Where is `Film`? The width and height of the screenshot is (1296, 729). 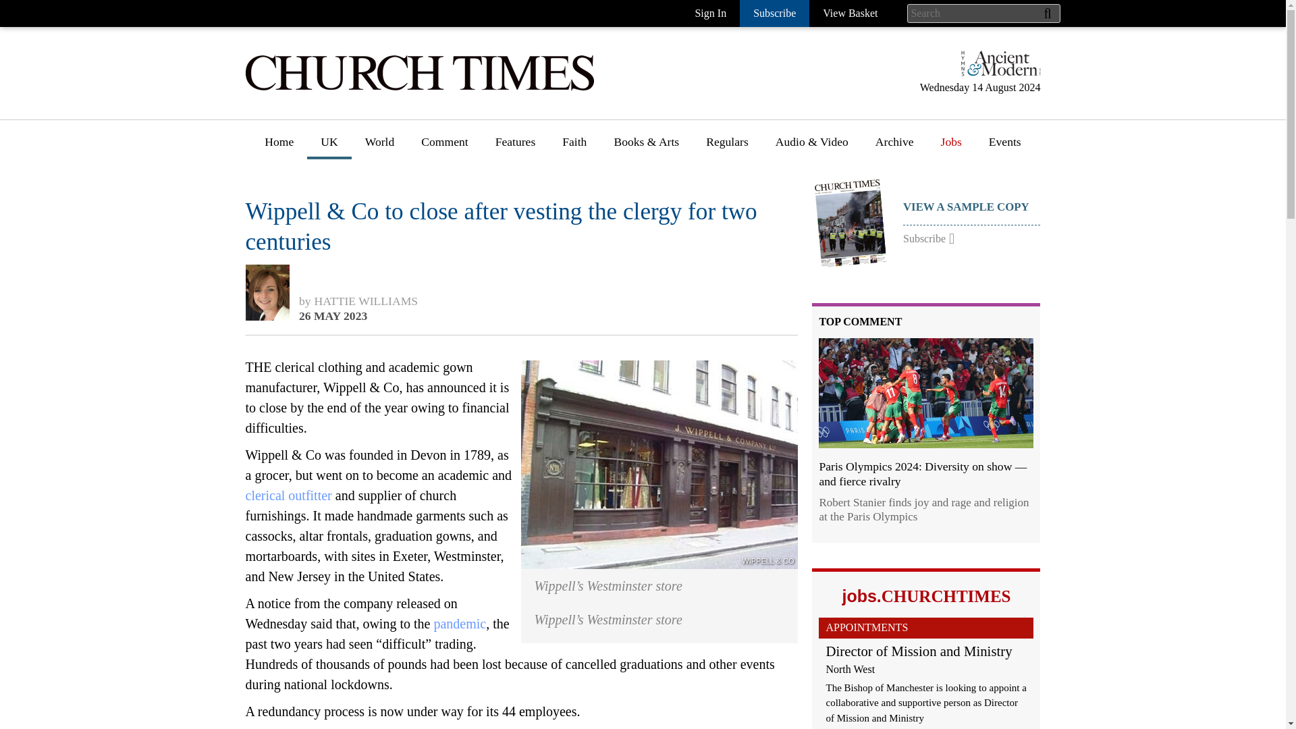
Film is located at coordinates (625, 331).